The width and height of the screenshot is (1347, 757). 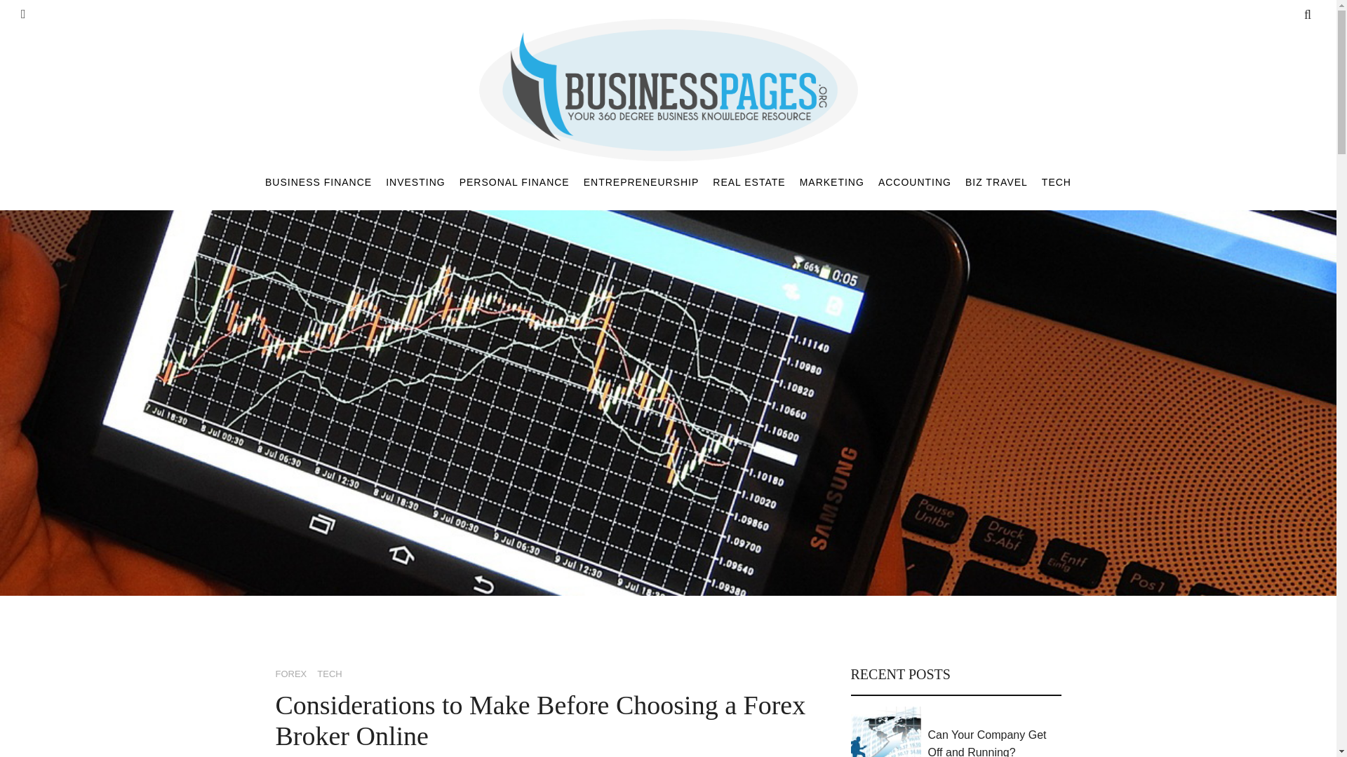 I want to click on MARKETING, so click(x=832, y=182).